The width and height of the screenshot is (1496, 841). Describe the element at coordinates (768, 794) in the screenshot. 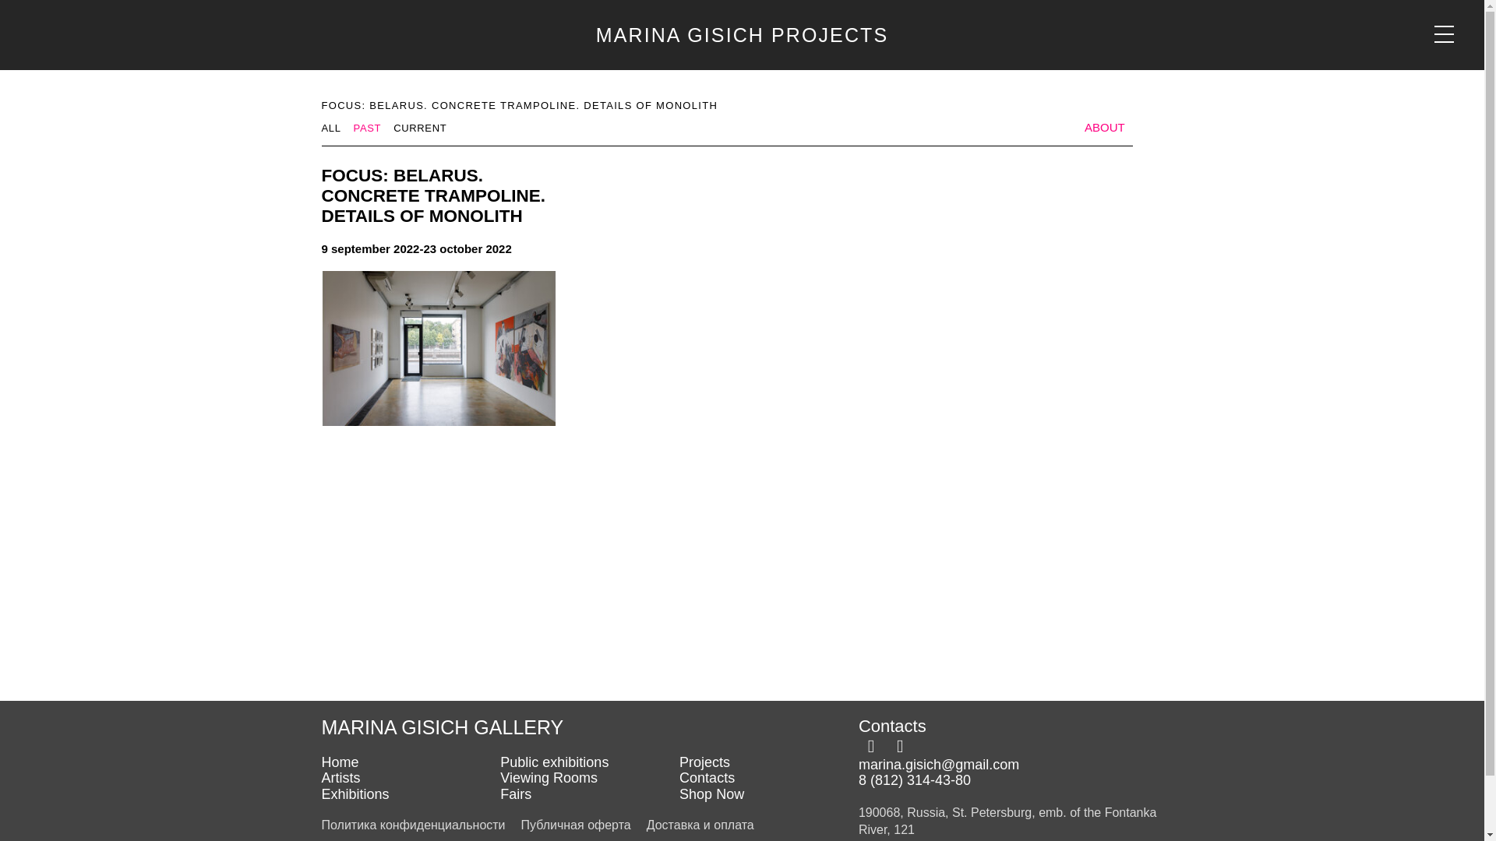

I see `Shop Now` at that location.